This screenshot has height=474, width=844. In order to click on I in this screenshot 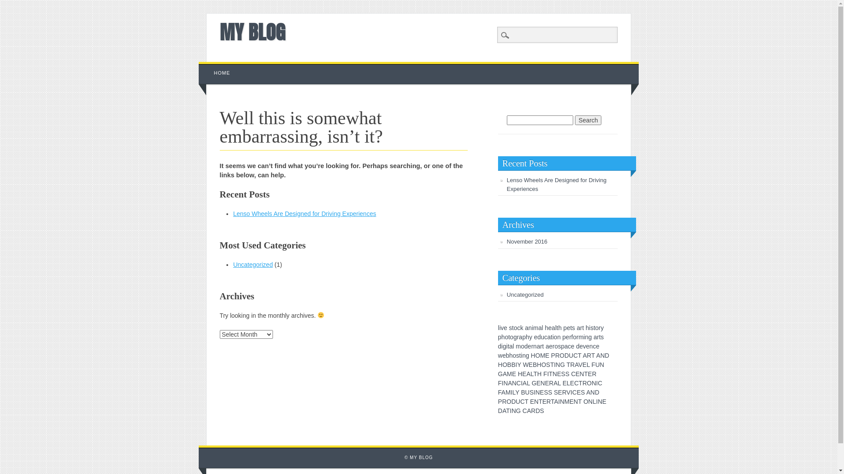, I will do `click(502, 383)`.